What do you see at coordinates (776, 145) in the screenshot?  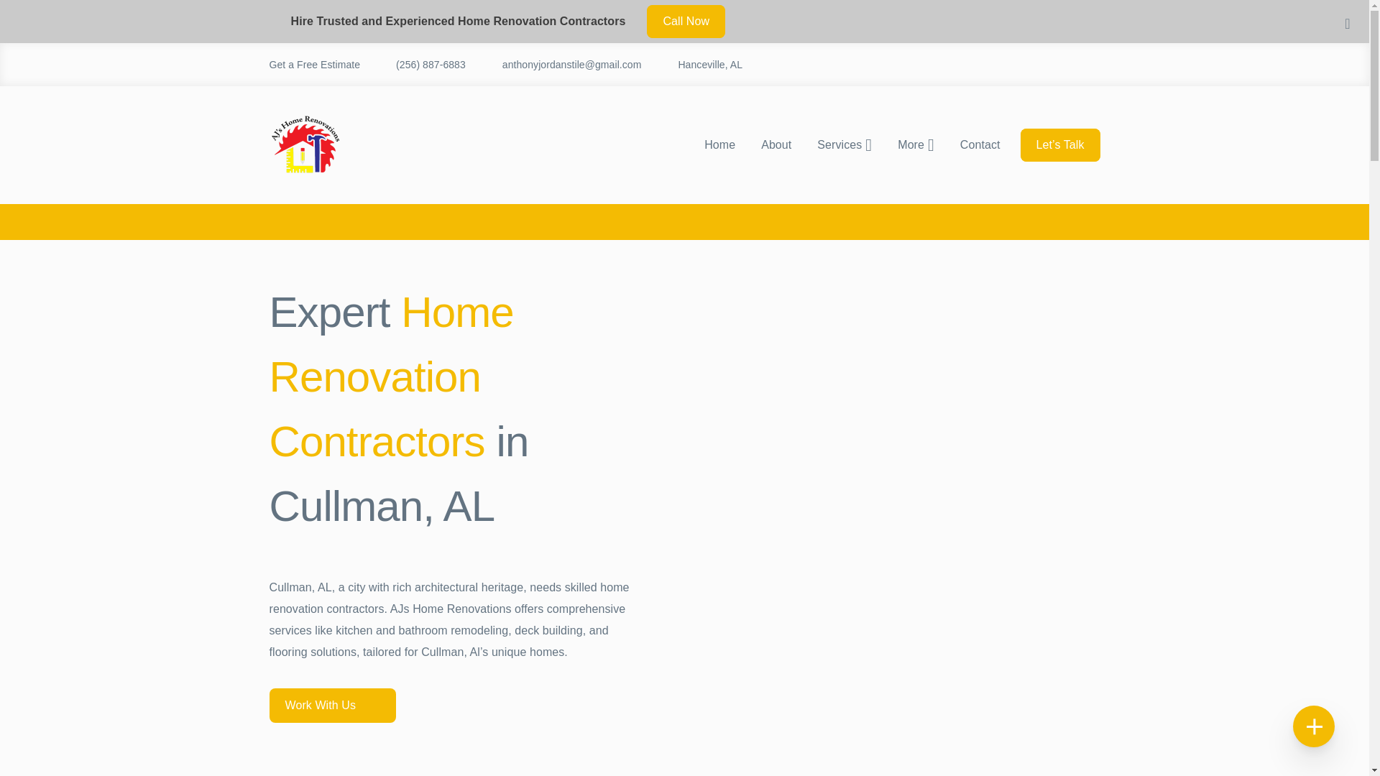 I see `About` at bounding box center [776, 145].